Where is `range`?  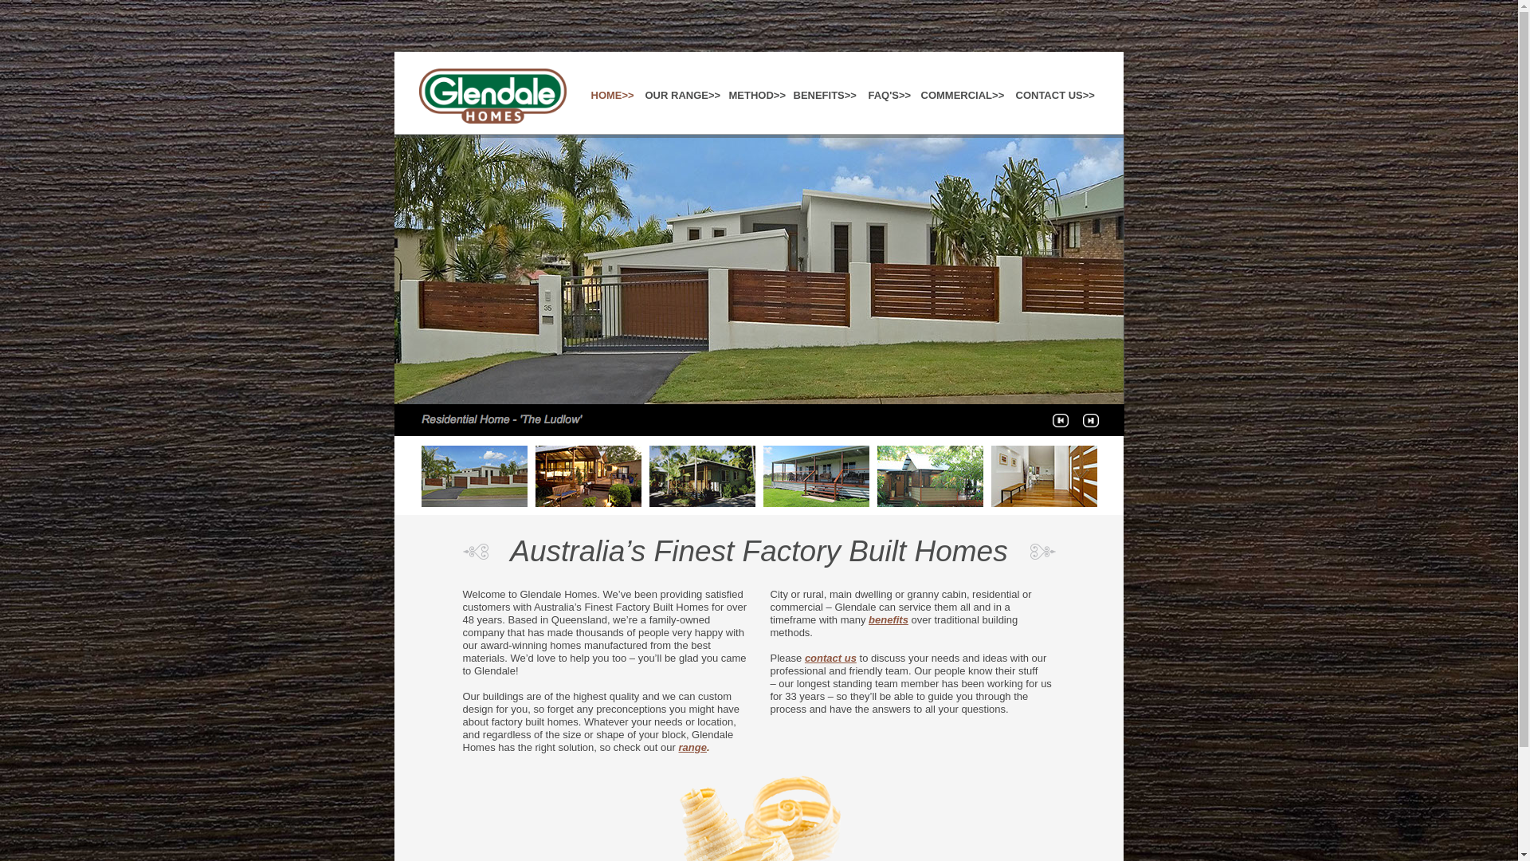 range is located at coordinates (693, 748).